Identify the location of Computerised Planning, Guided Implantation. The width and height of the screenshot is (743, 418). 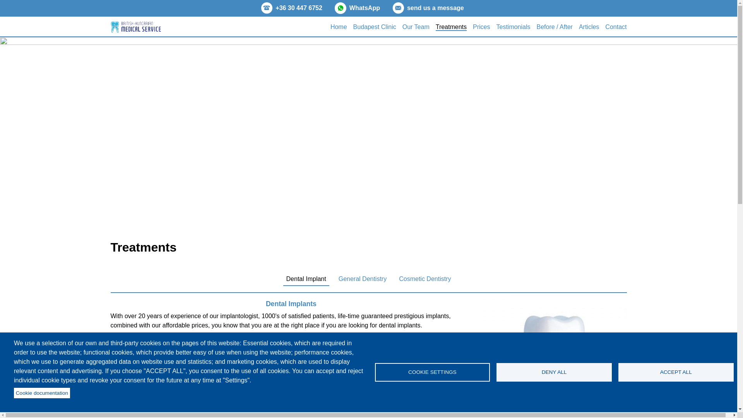
(411, 409).